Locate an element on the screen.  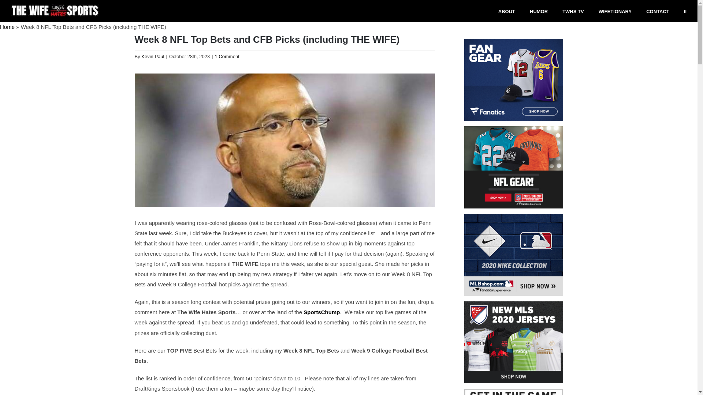
SportsChump is located at coordinates (321, 312).